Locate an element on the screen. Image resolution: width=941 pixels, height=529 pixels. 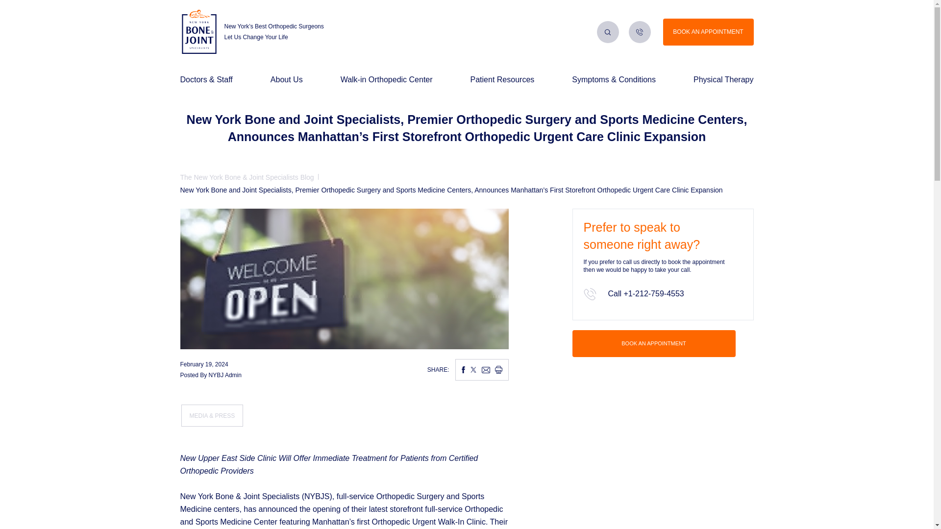
Patient Resources is located at coordinates (502, 79).